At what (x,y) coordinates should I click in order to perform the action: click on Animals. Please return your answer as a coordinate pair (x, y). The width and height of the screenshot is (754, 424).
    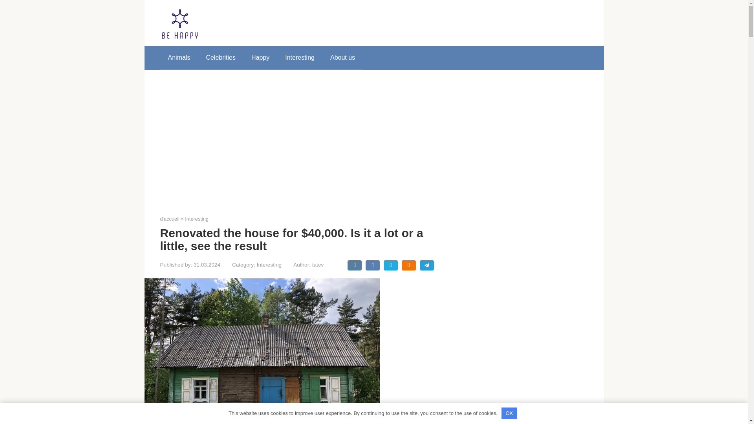
    Looking at the image, I should click on (179, 57).